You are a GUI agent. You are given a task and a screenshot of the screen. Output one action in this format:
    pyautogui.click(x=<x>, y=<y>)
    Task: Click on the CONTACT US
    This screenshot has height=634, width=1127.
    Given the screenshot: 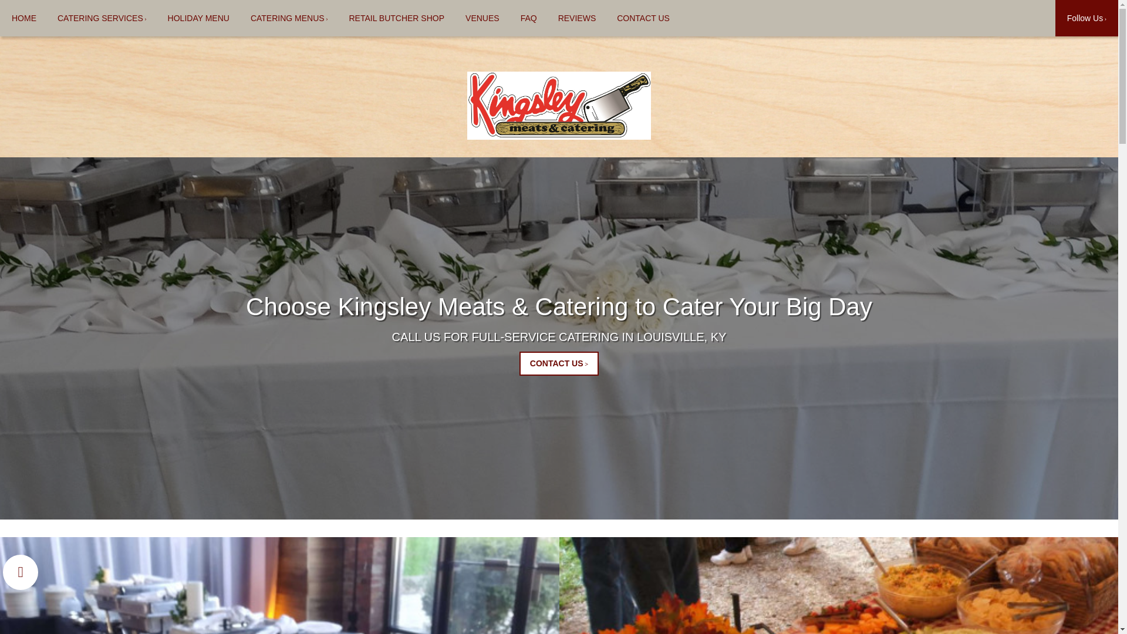 What is the action you would take?
    pyautogui.click(x=643, y=18)
    